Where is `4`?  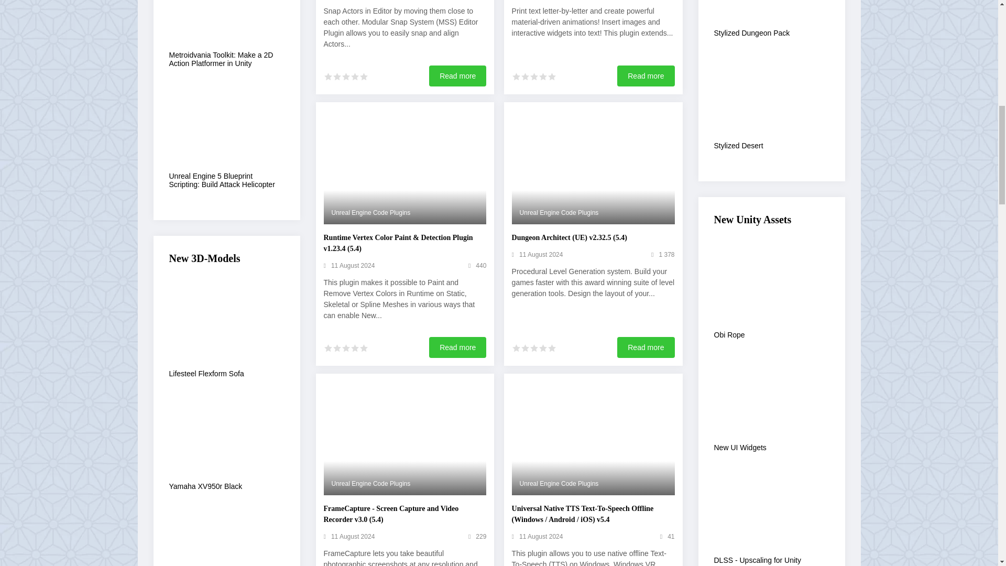
4 is located at coordinates (354, 77).